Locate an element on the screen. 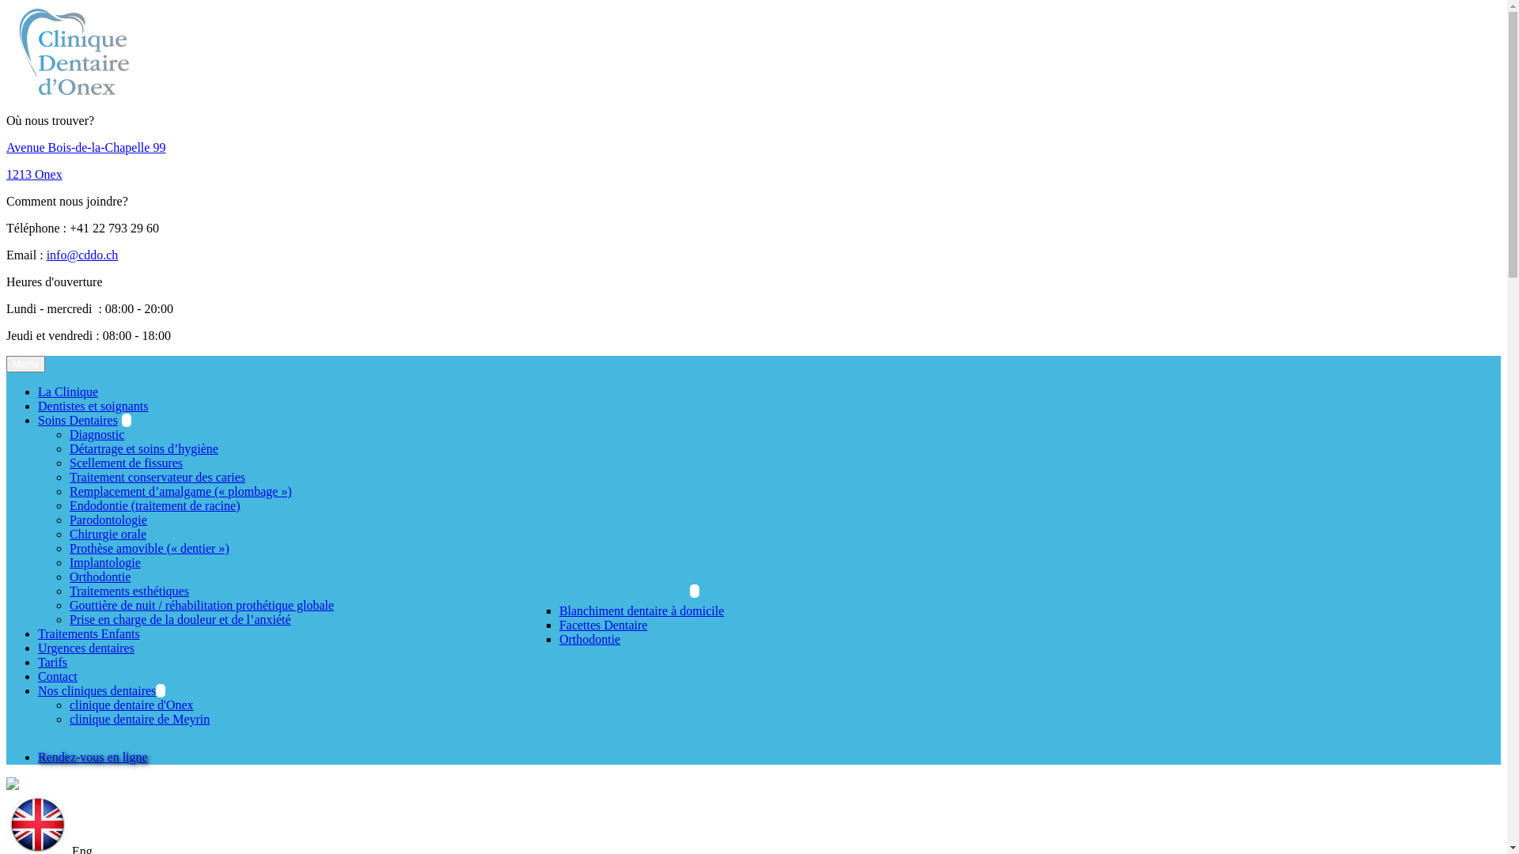  Scellement de fissures is located at coordinates (127, 463).